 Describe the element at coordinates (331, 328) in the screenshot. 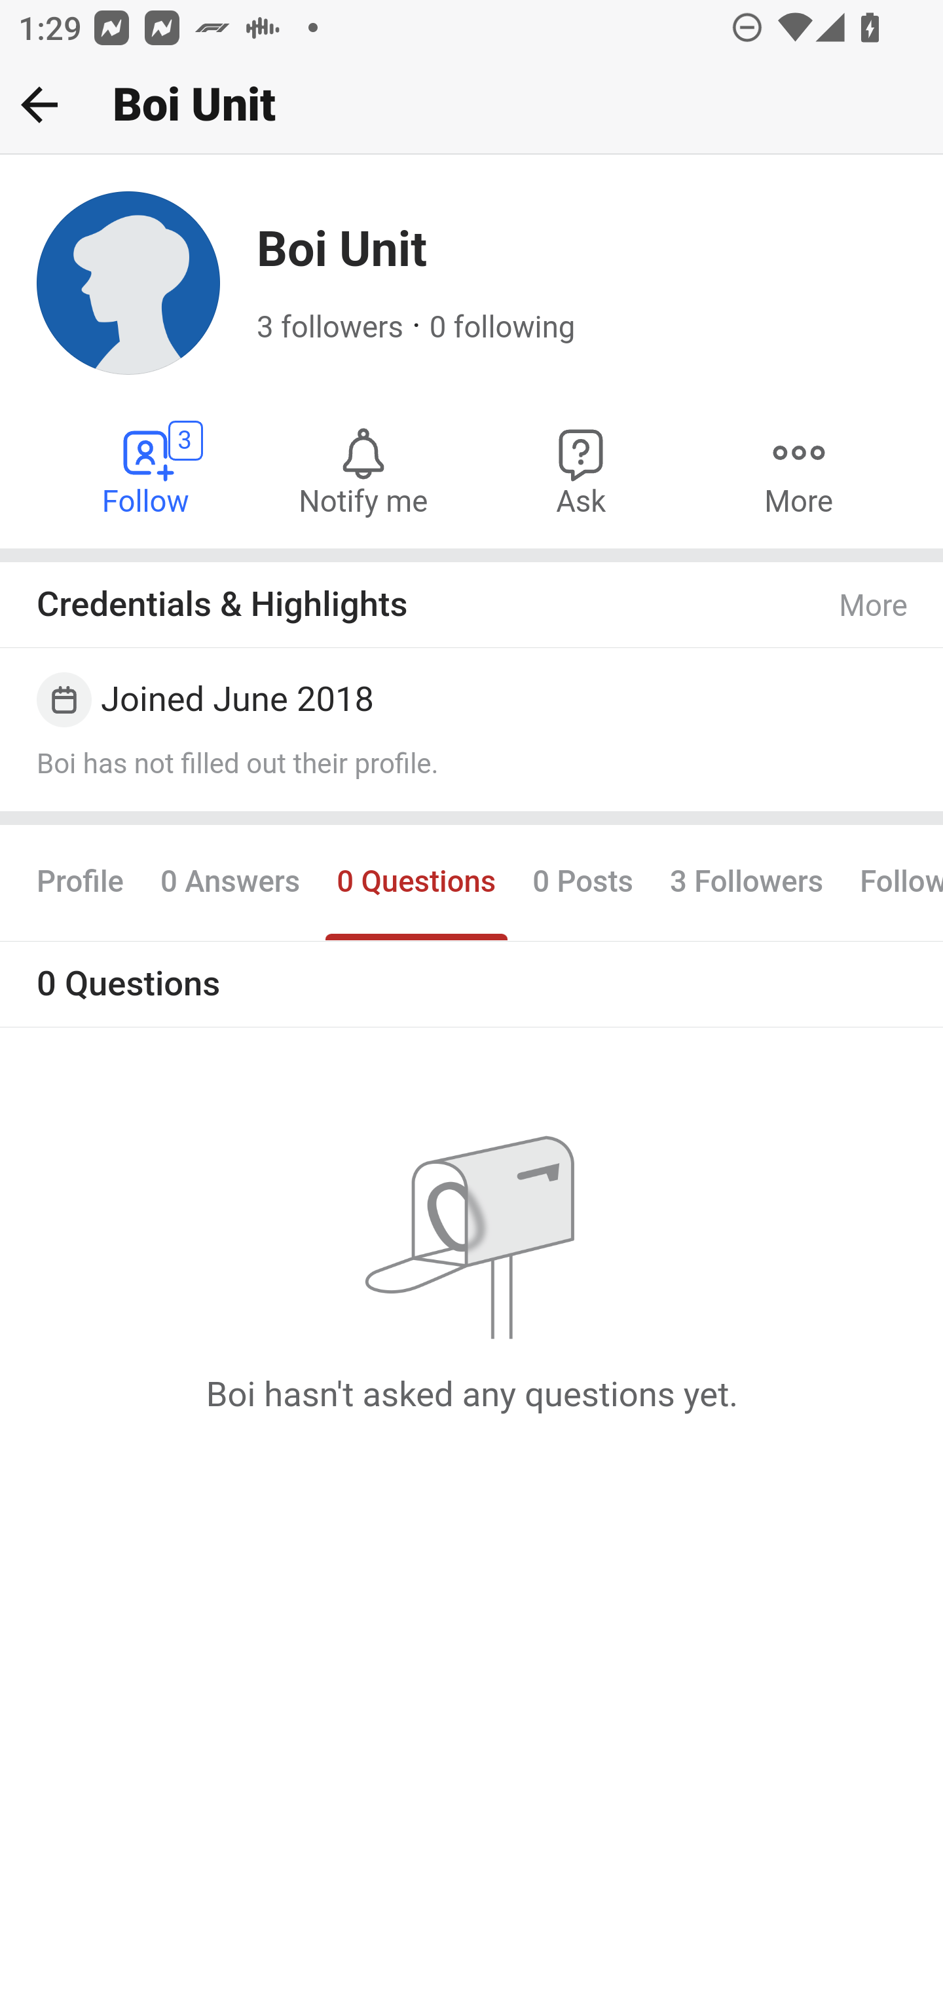

I see `3 followers` at that location.